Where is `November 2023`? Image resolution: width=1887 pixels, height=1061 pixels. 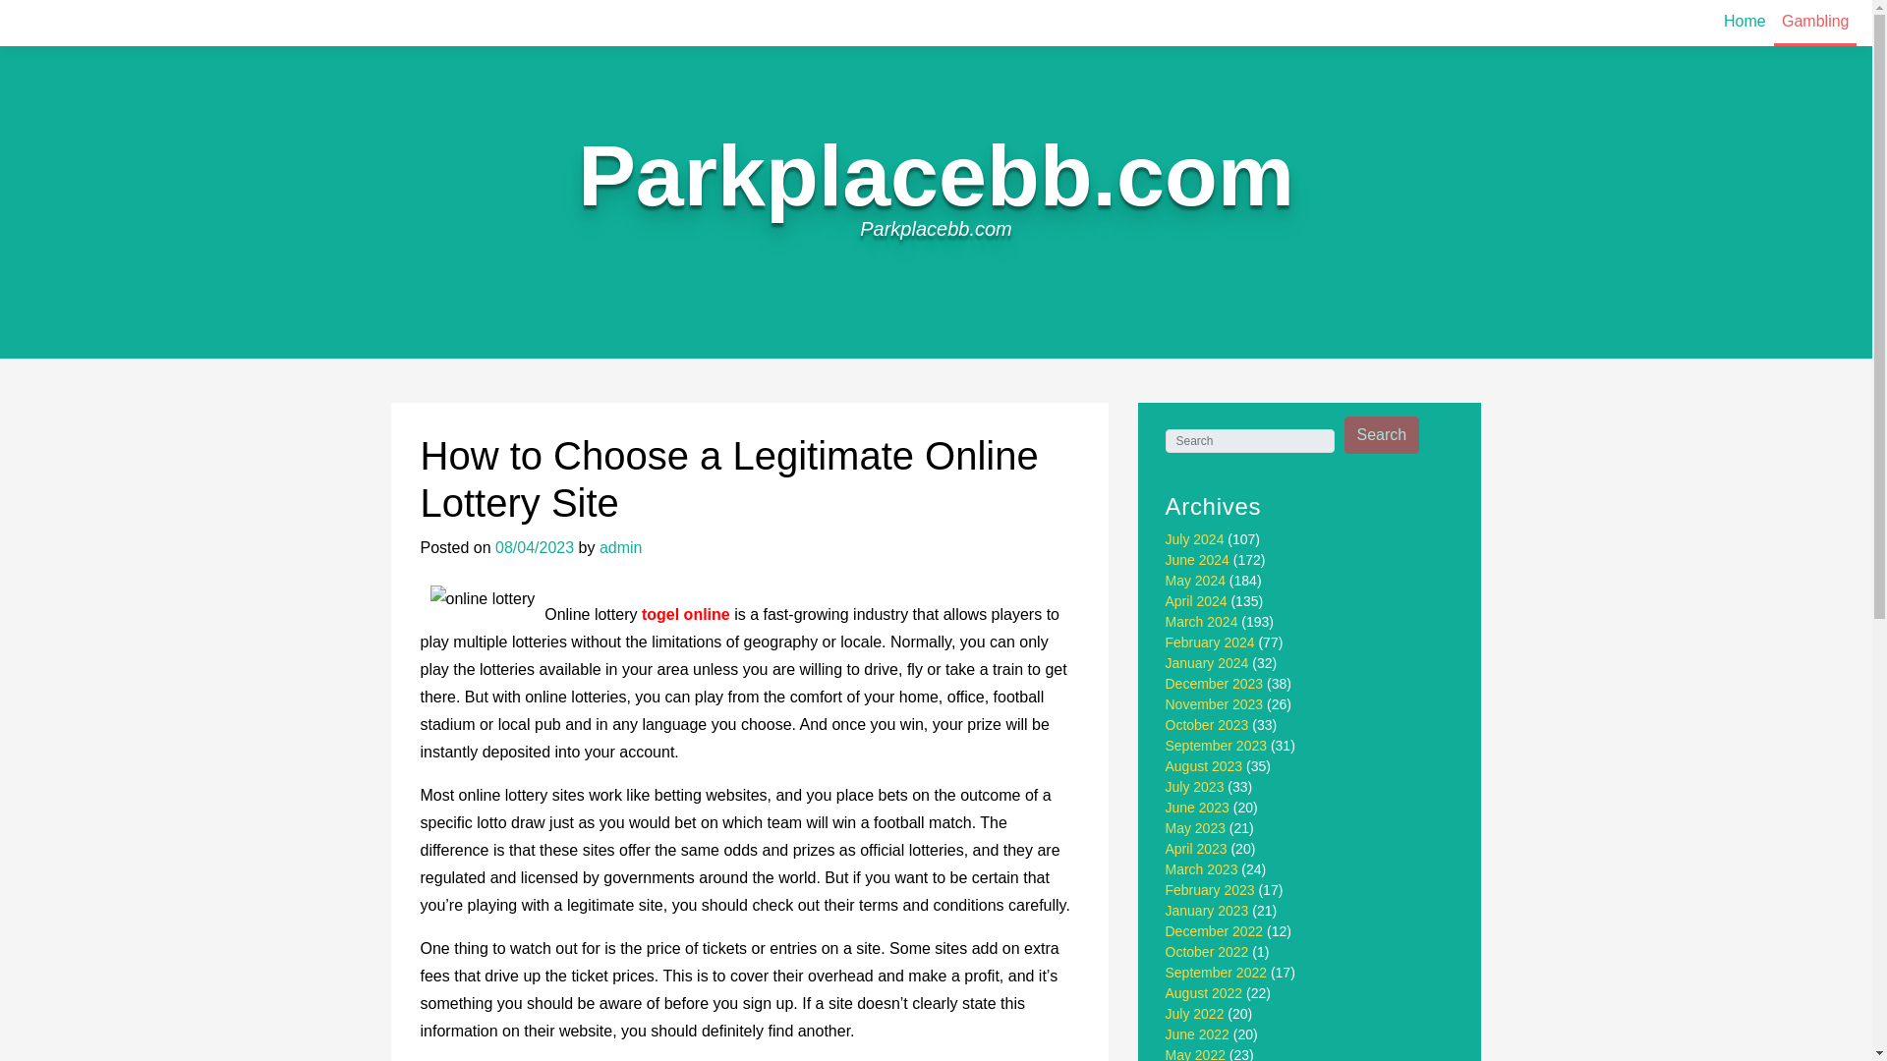 November 2023 is located at coordinates (1215, 703).